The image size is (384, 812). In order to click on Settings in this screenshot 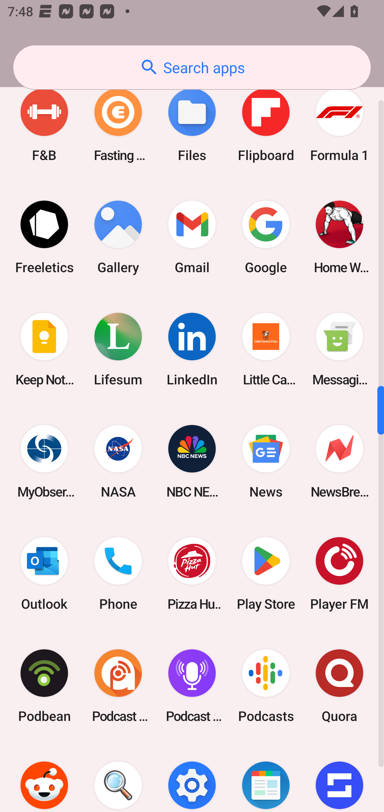, I will do `click(192, 777)`.